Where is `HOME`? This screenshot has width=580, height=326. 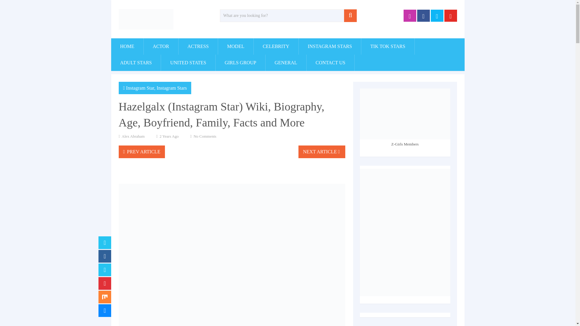 HOME is located at coordinates (127, 46).